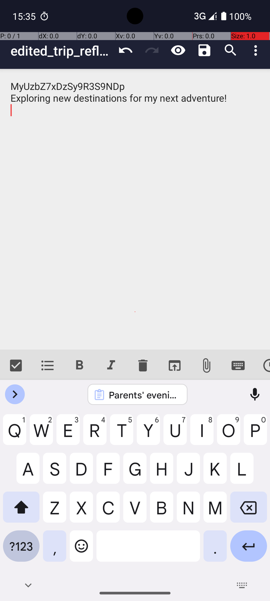  I want to click on MyUzbZ7xDzSy9R3S9NDp
Exploring new destinations for my next adventure!
, so click(135, 209).